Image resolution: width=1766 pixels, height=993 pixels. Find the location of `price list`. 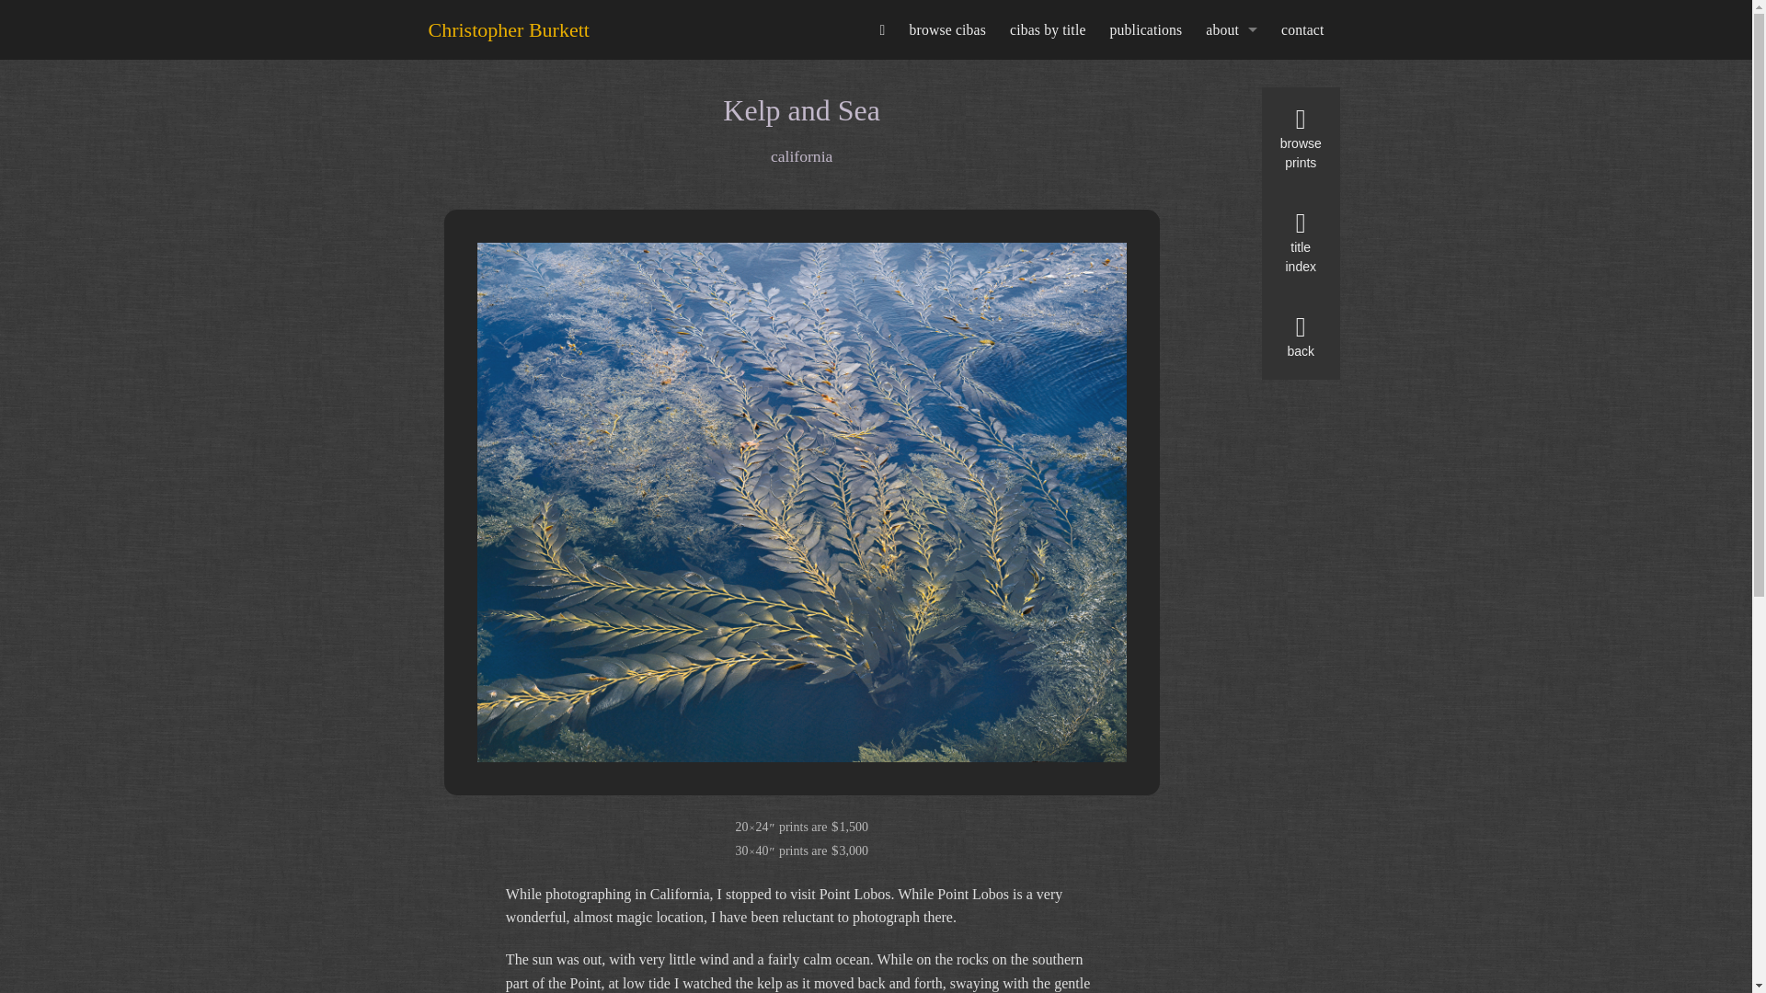

price list is located at coordinates (1231, 136).